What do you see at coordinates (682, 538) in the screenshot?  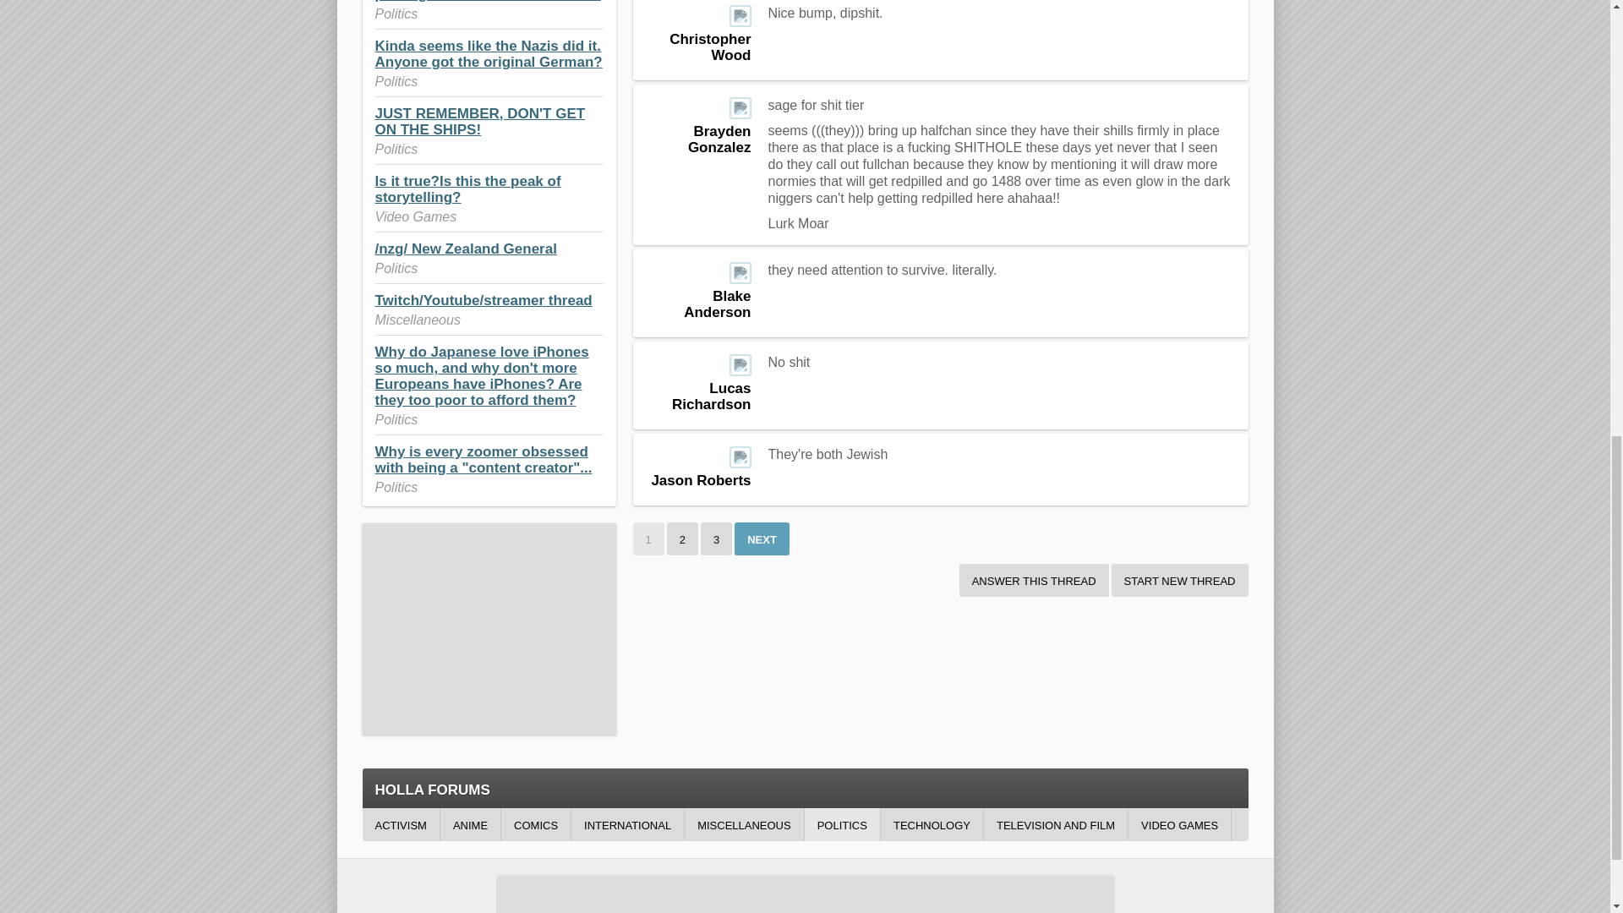 I see `2` at bounding box center [682, 538].